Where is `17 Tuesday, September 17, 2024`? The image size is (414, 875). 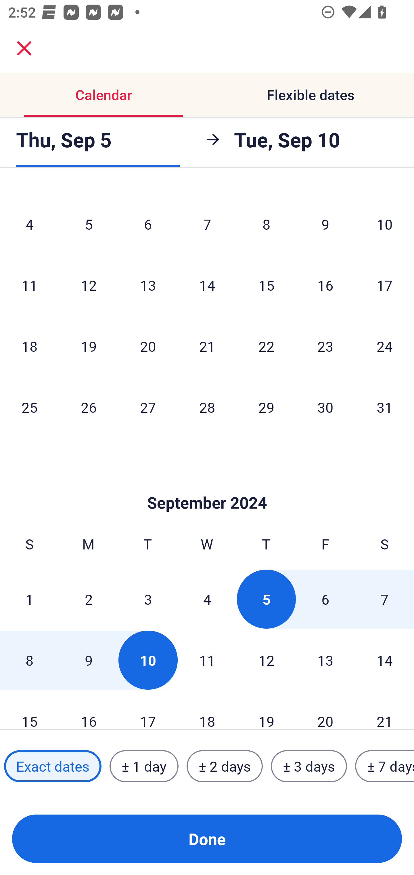
17 Tuesday, September 17, 2024 is located at coordinates (148, 710).